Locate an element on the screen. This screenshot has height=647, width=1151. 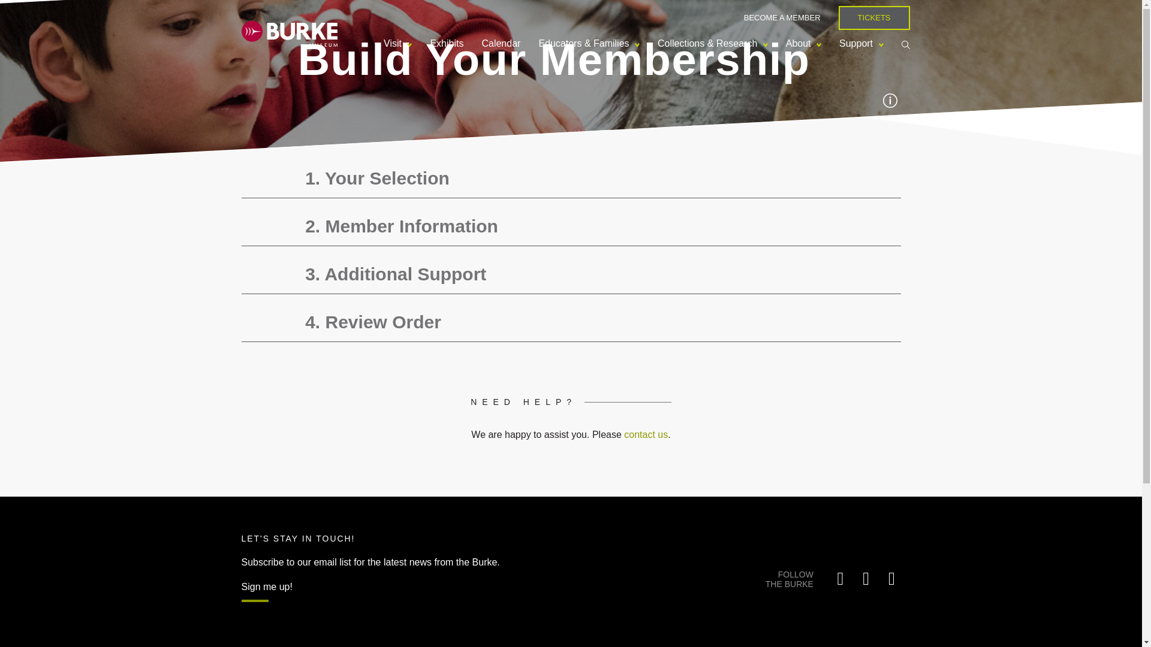
TICKETS is located at coordinates (874, 17).